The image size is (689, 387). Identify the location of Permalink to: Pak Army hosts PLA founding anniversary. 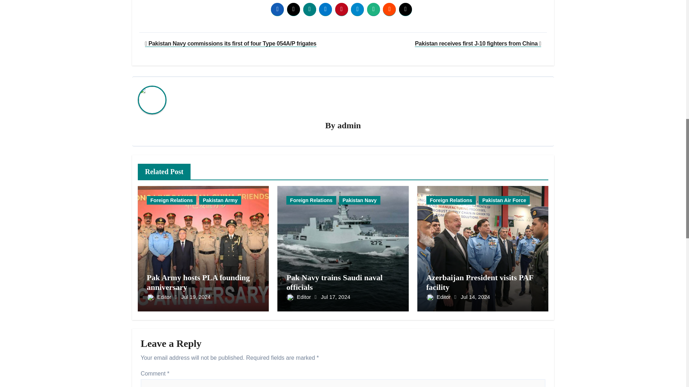
(198, 282).